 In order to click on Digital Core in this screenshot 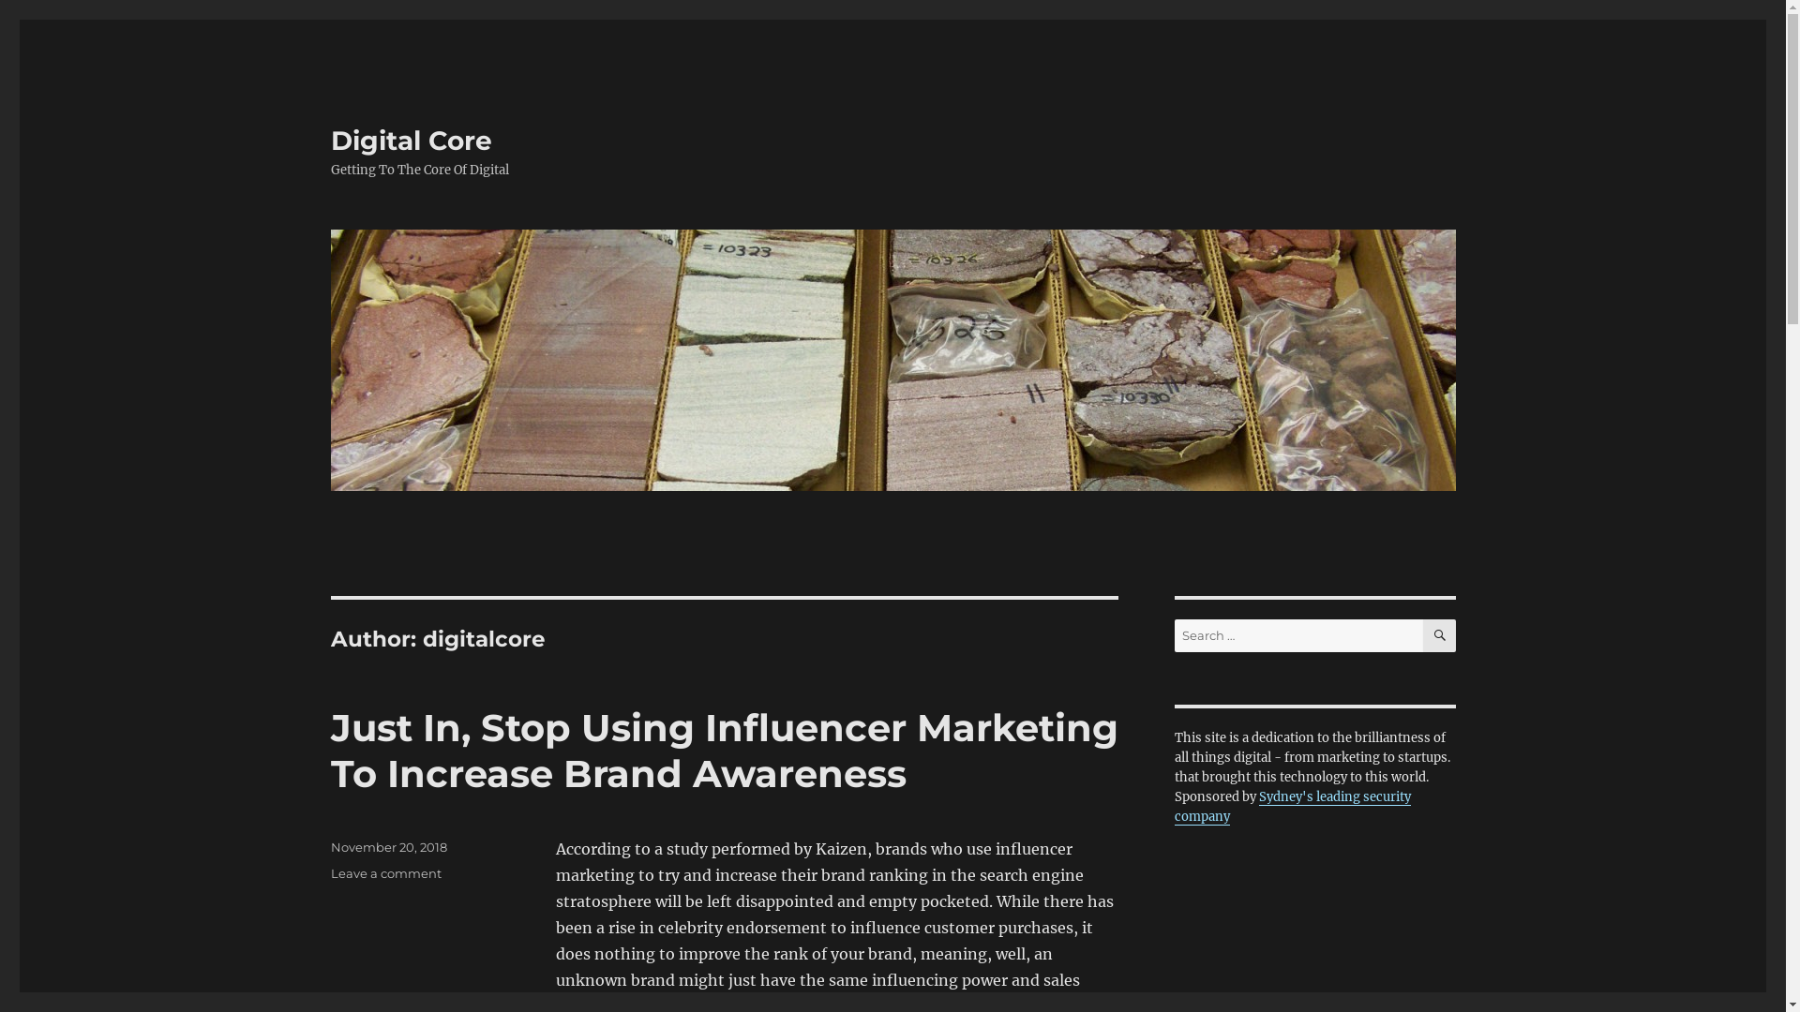, I will do `click(411, 141)`.